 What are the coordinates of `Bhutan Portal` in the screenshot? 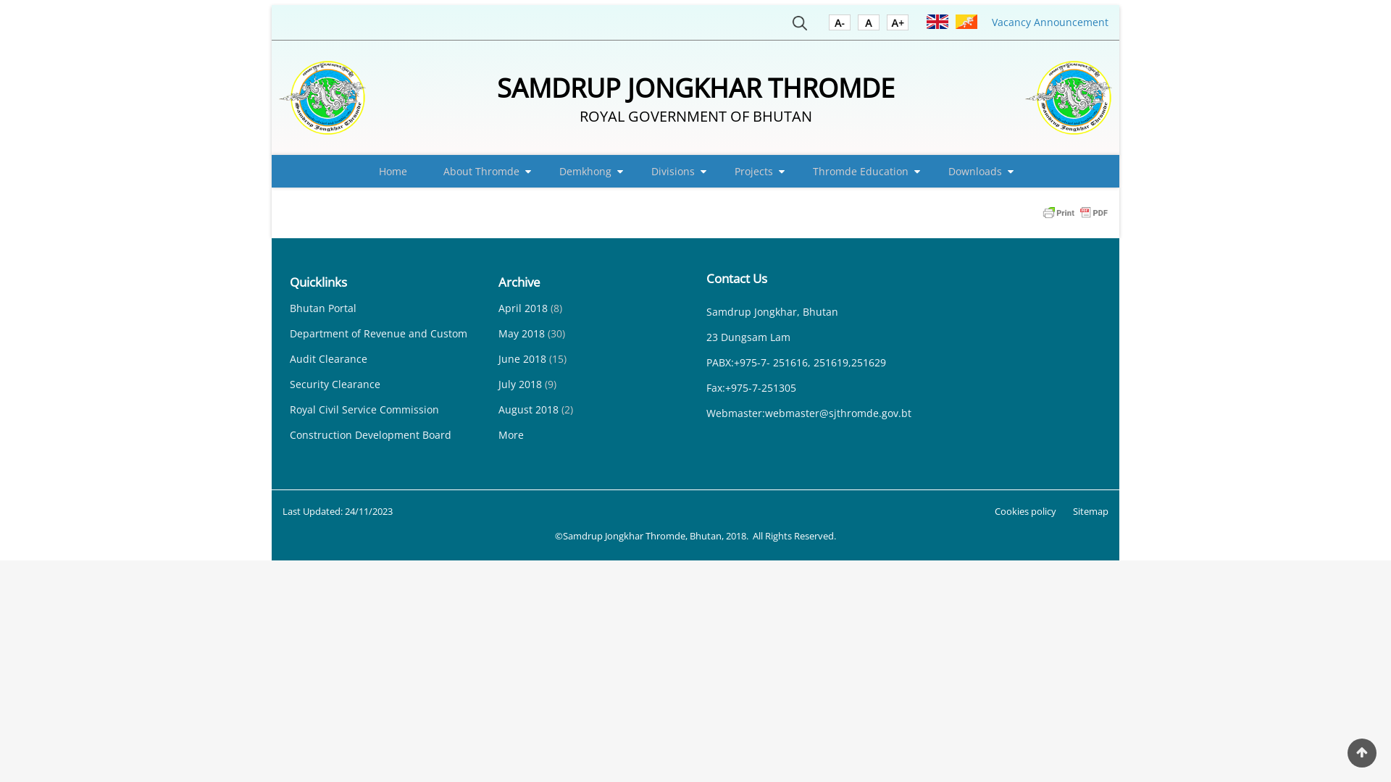 It's located at (323, 308).